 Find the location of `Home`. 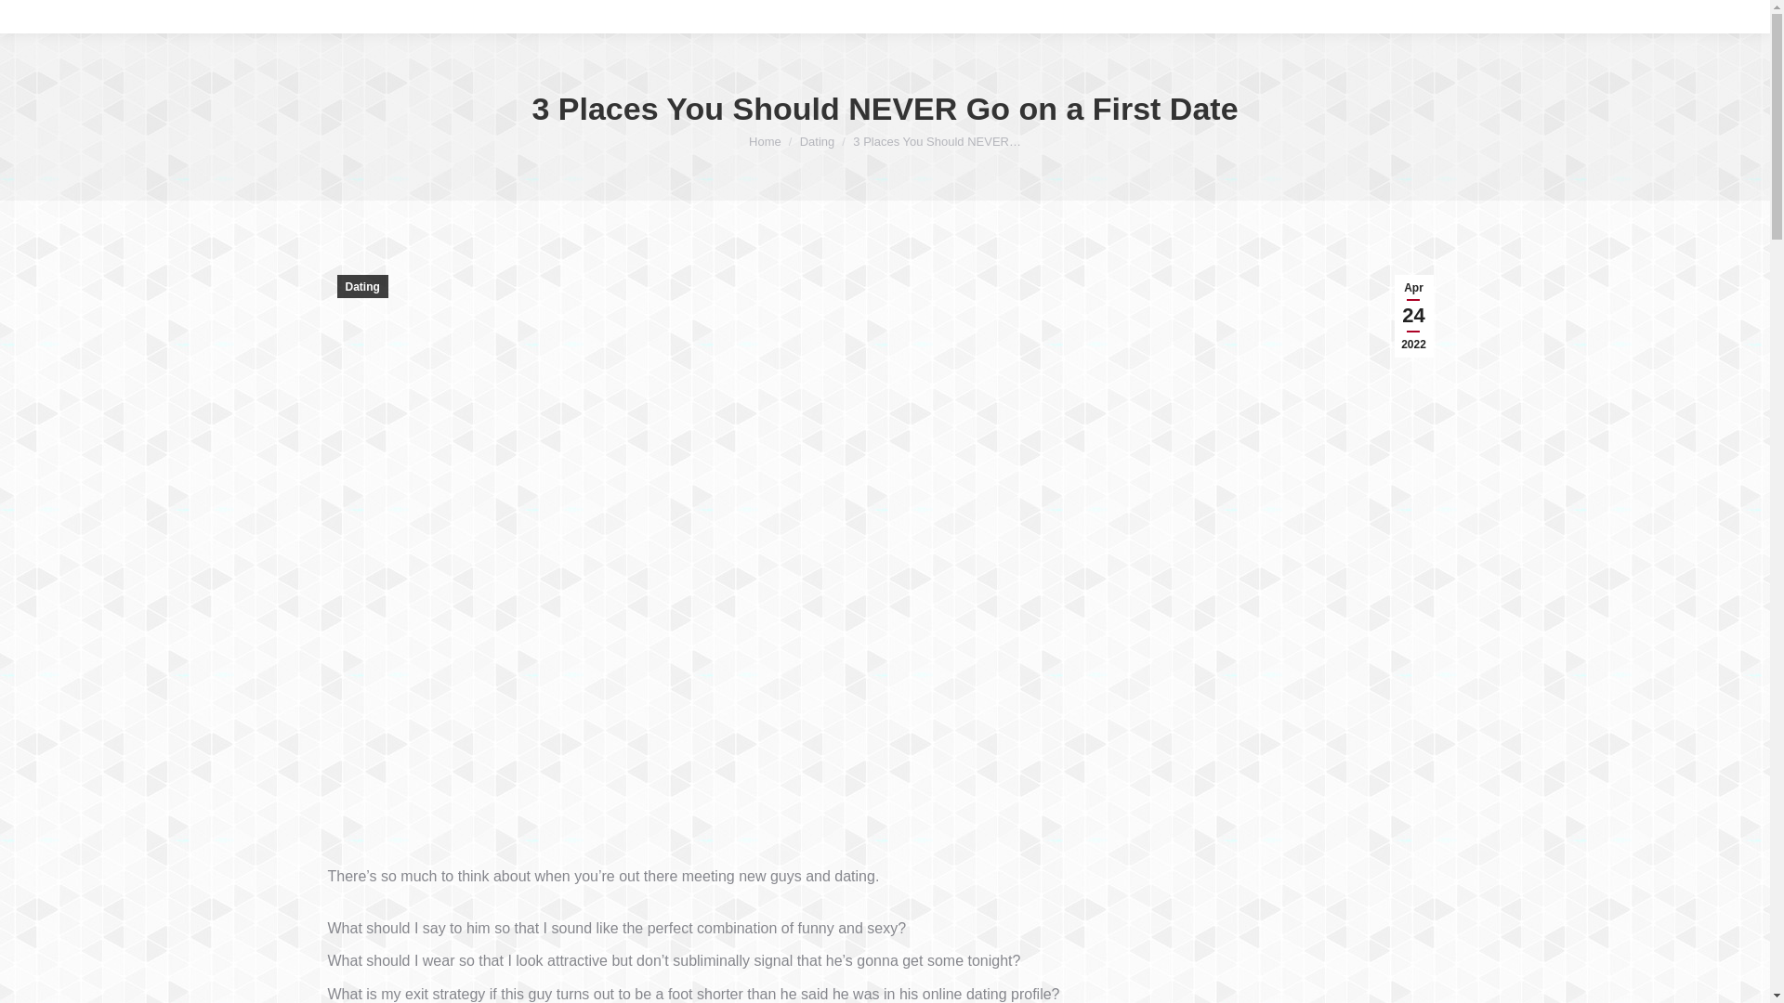

Home is located at coordinates (361, 286).